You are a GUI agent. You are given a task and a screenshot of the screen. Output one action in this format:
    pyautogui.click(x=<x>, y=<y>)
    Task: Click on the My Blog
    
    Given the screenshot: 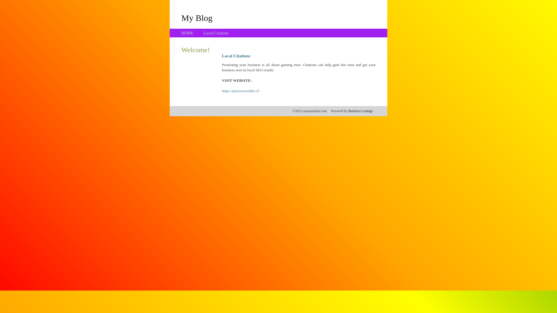 What is the action you would take?
    pyautogui.click(x=197, y=18)
    